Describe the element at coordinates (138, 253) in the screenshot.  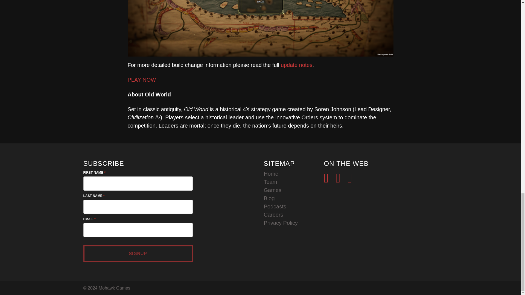
I see `SIGNUP` at that location.